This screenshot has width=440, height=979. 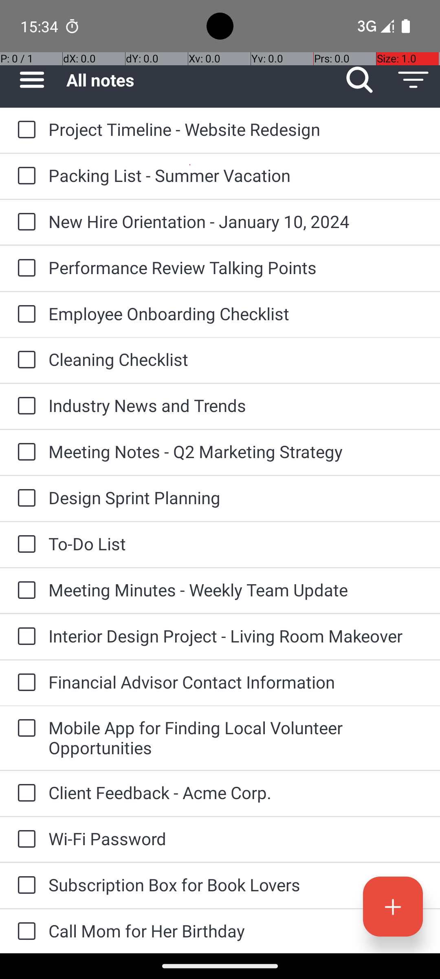 What do you see at coordinates (236, 931) in the screenshot?
I see `Call Mom for Her Birthday` at bounding box center [236, 931].